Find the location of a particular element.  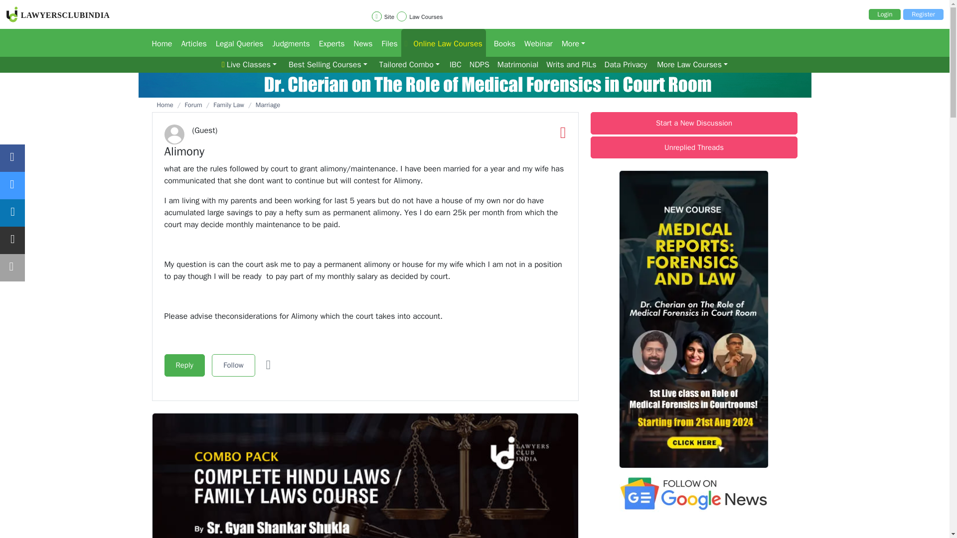

Share Files is located at coordinates (387, 43).